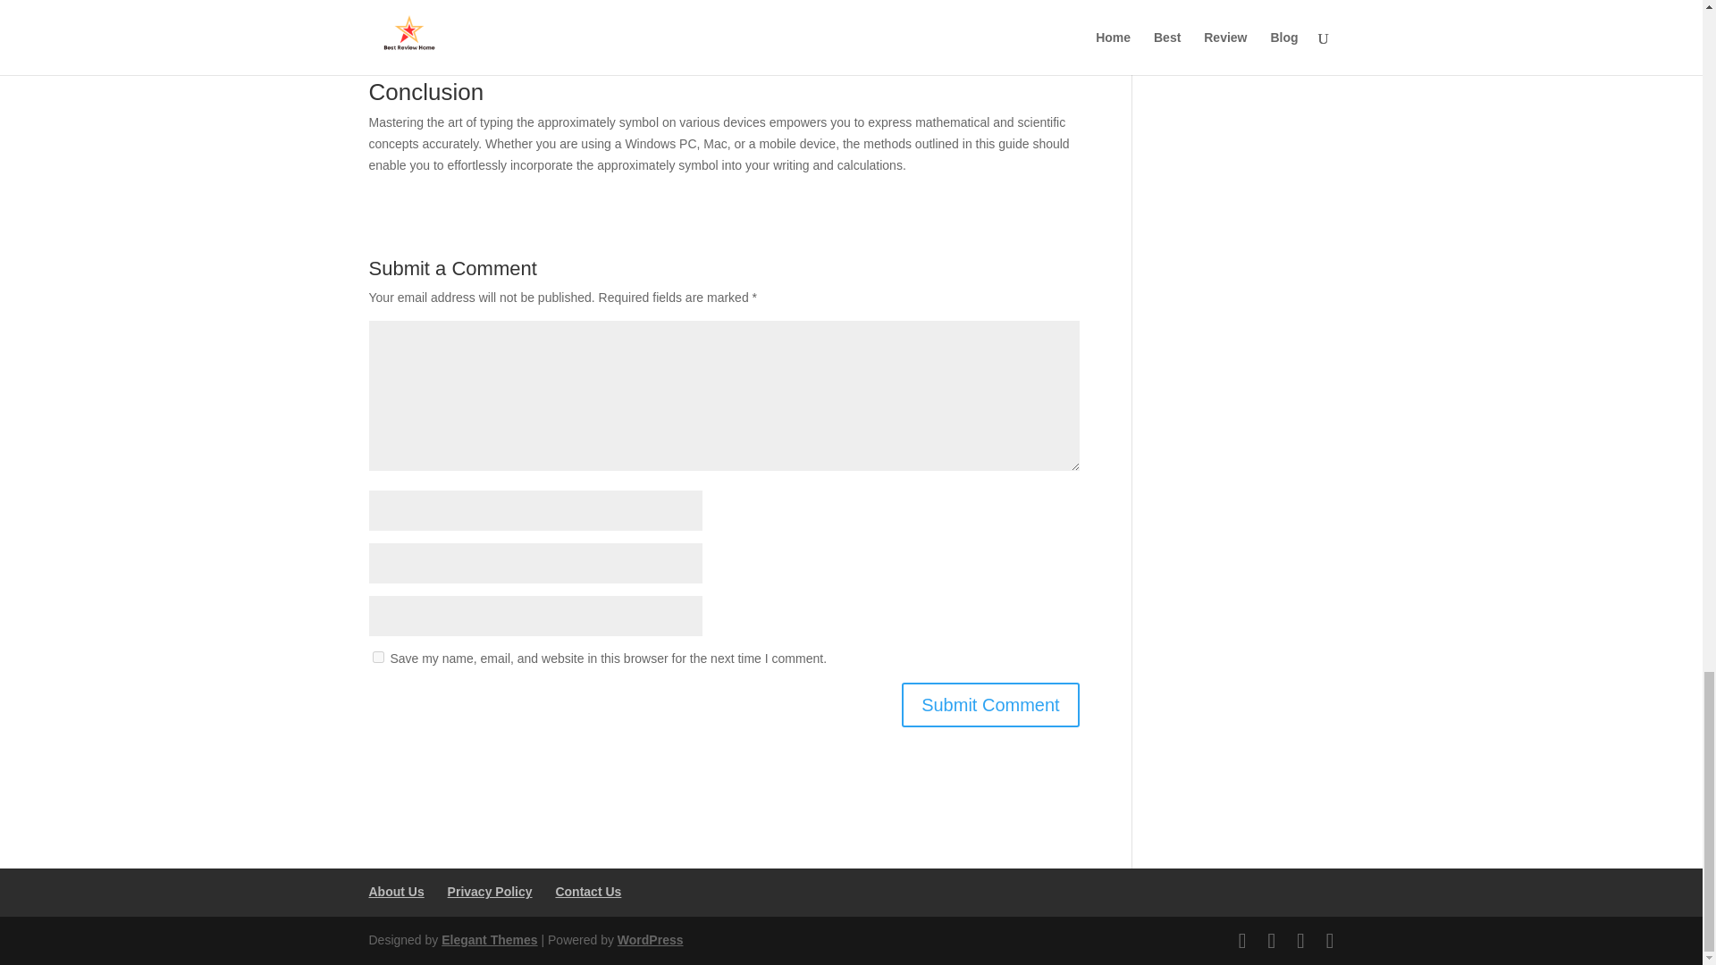 The image size is (1716, 965). Describe the element at coordinates (488, 940) in the screenshot. I see `Elegant Themes` at that location.